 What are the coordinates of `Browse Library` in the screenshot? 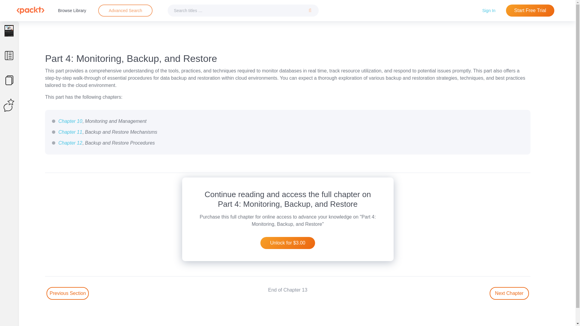 It's located at (72, 10).